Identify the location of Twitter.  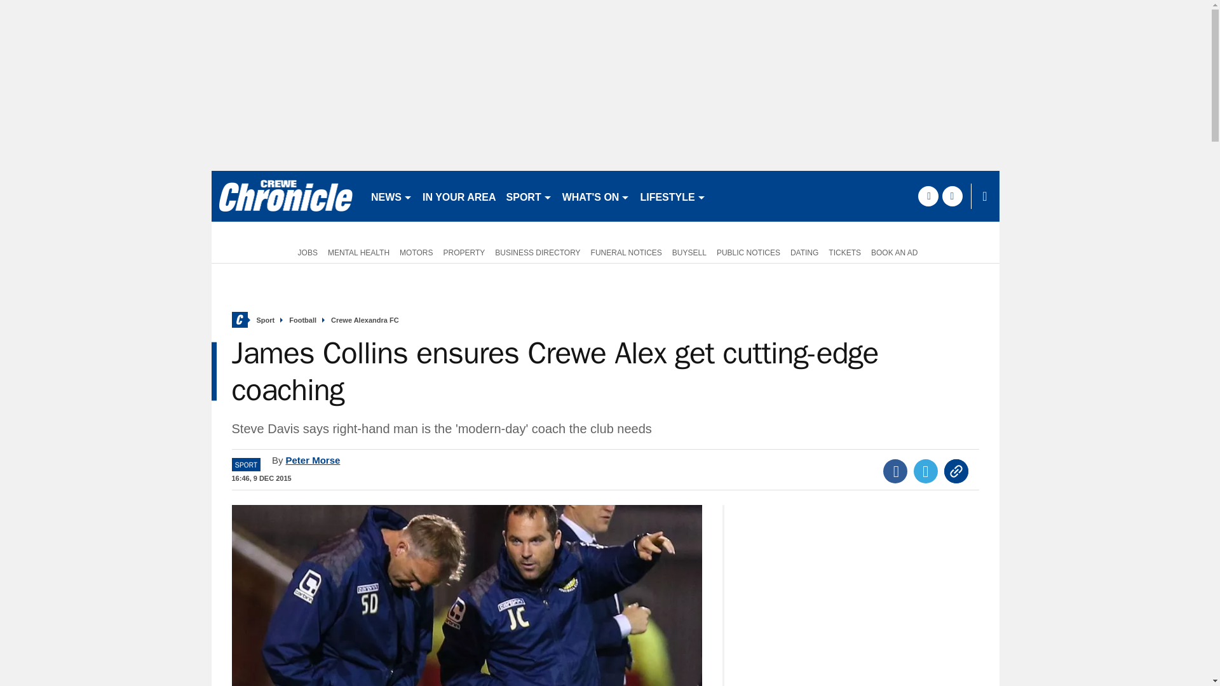
(926, 471).